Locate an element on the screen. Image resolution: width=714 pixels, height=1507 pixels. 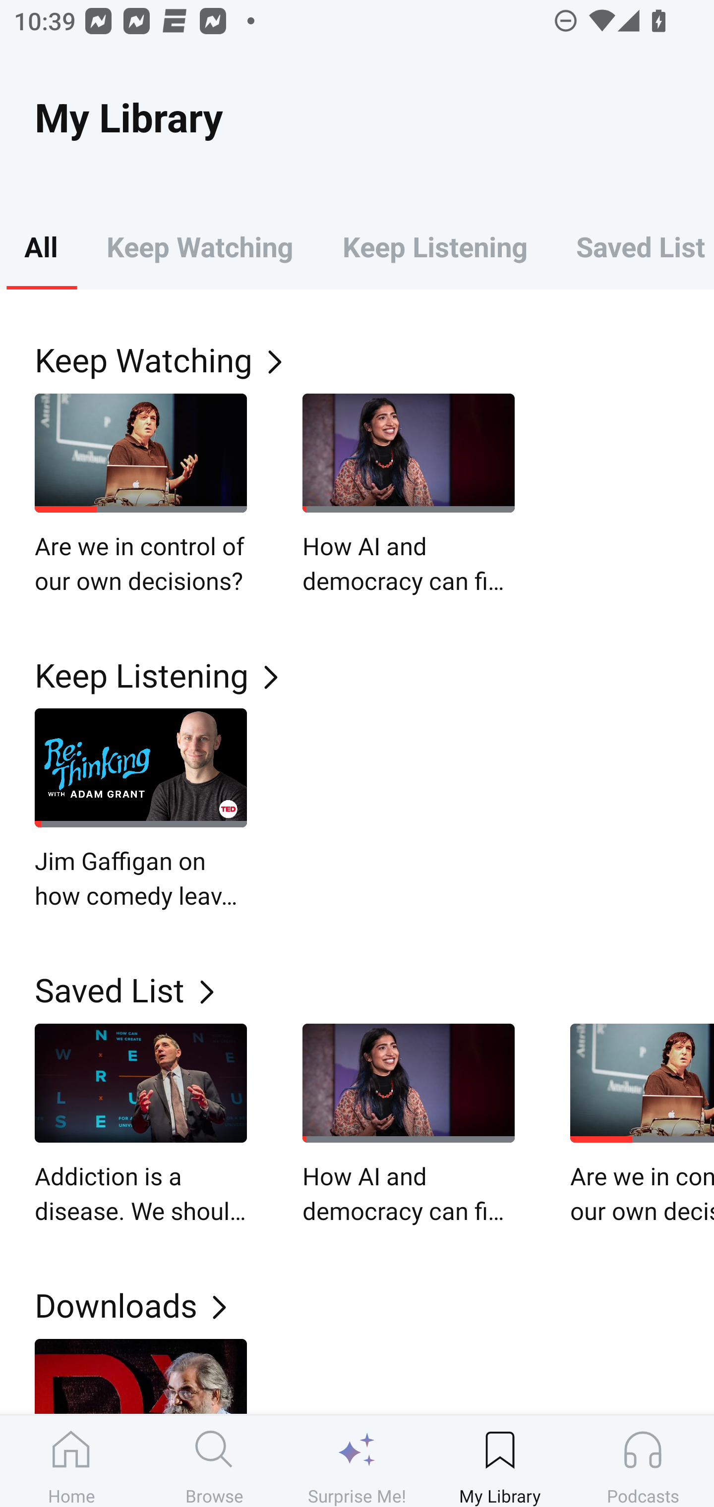
Keep Listening is located at coordinates (434, 246).